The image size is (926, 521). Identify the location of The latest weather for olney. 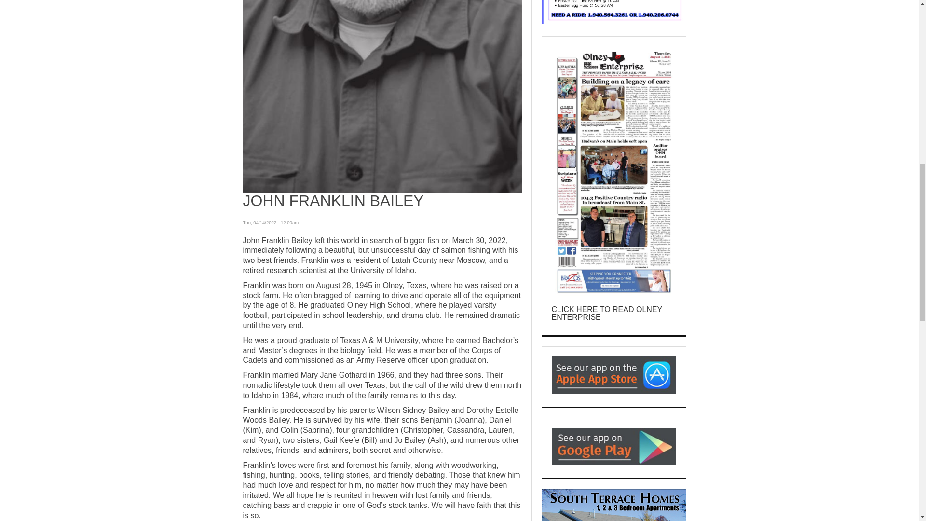
(613, 14).